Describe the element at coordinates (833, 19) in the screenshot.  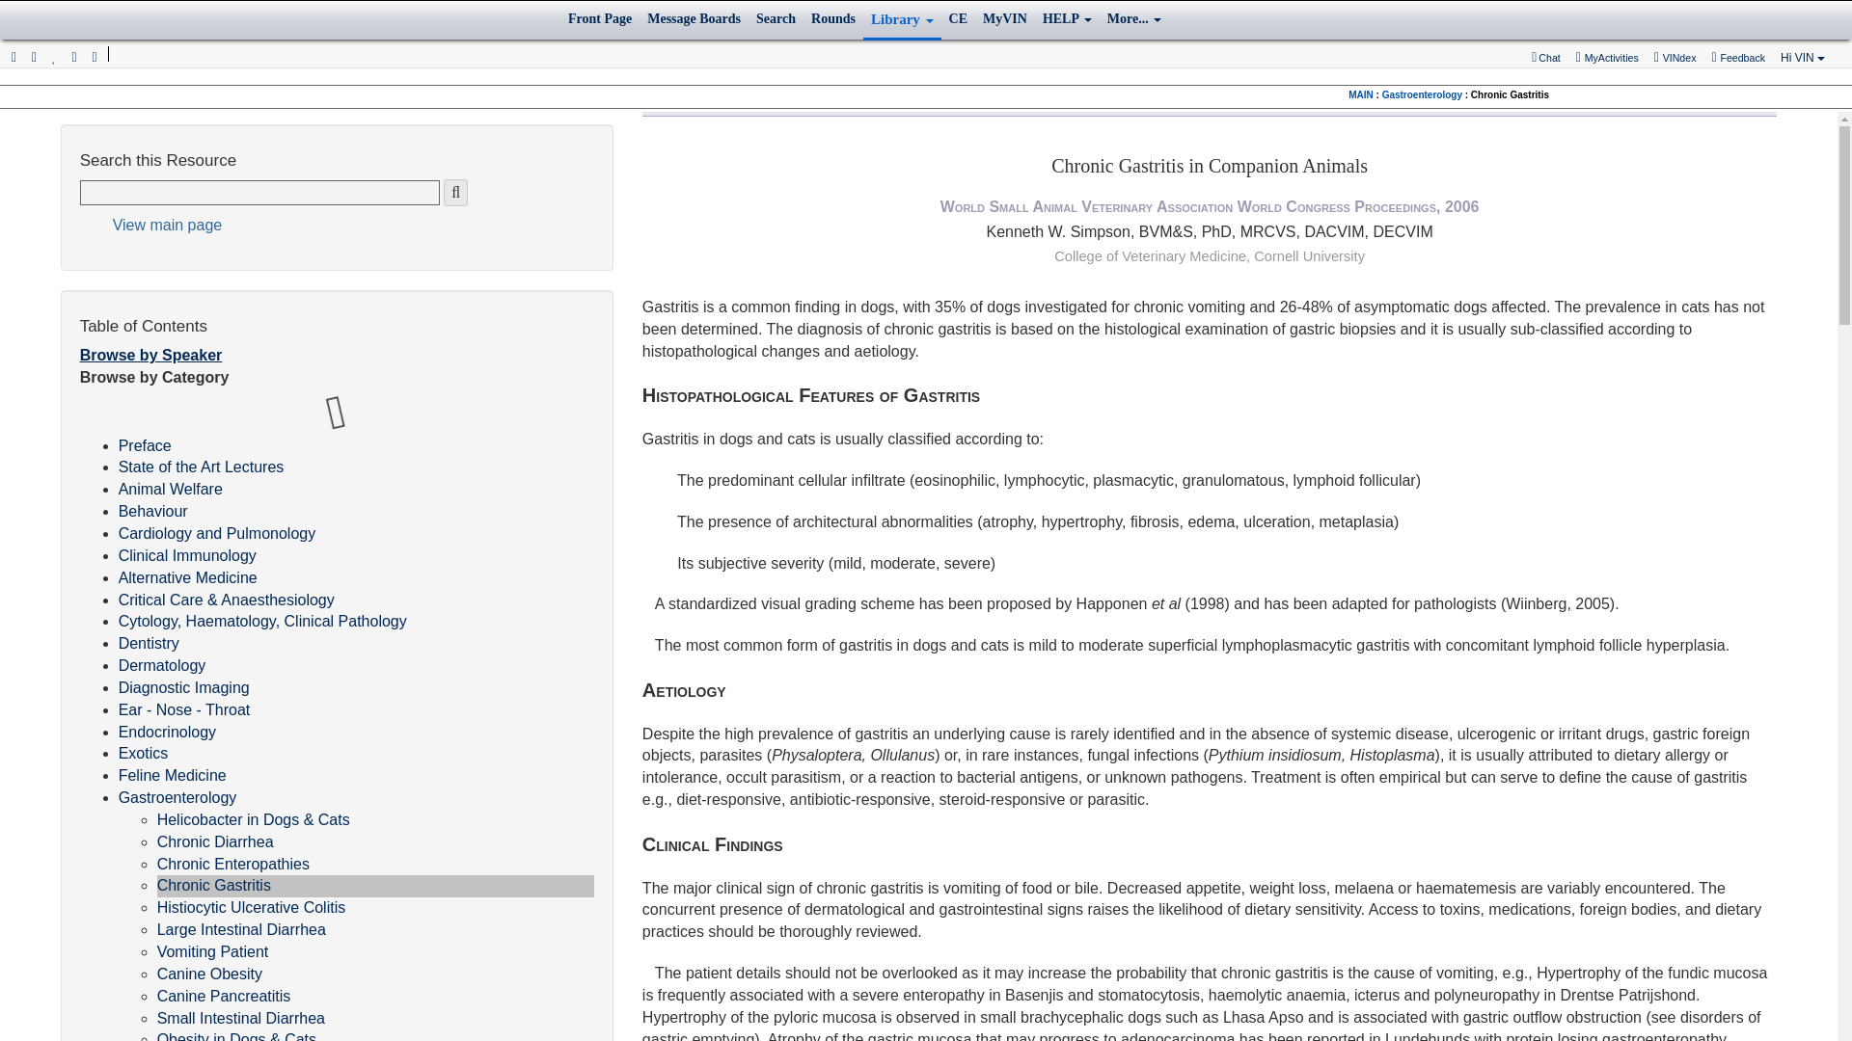
I see `Rounds` at that location.